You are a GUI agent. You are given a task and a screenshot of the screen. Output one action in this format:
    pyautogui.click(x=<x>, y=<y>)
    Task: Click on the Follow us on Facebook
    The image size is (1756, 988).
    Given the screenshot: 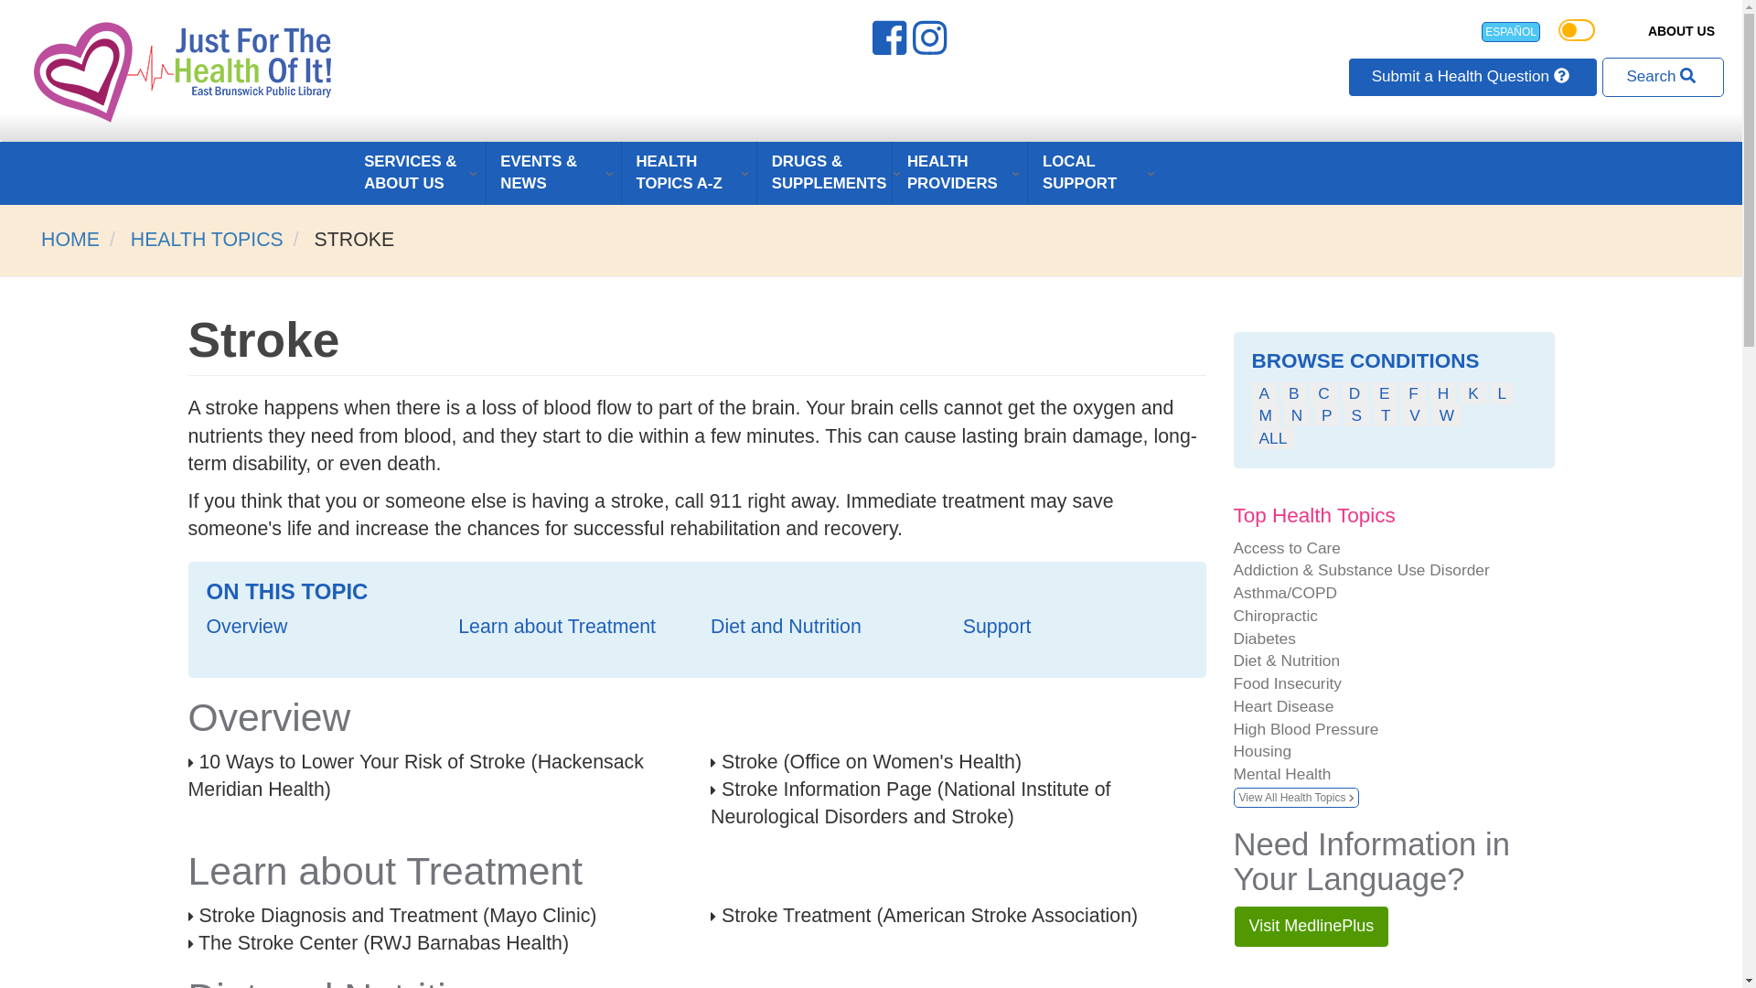 What is the action you would take?
    pyautogui.click(x=892, y=45)
    